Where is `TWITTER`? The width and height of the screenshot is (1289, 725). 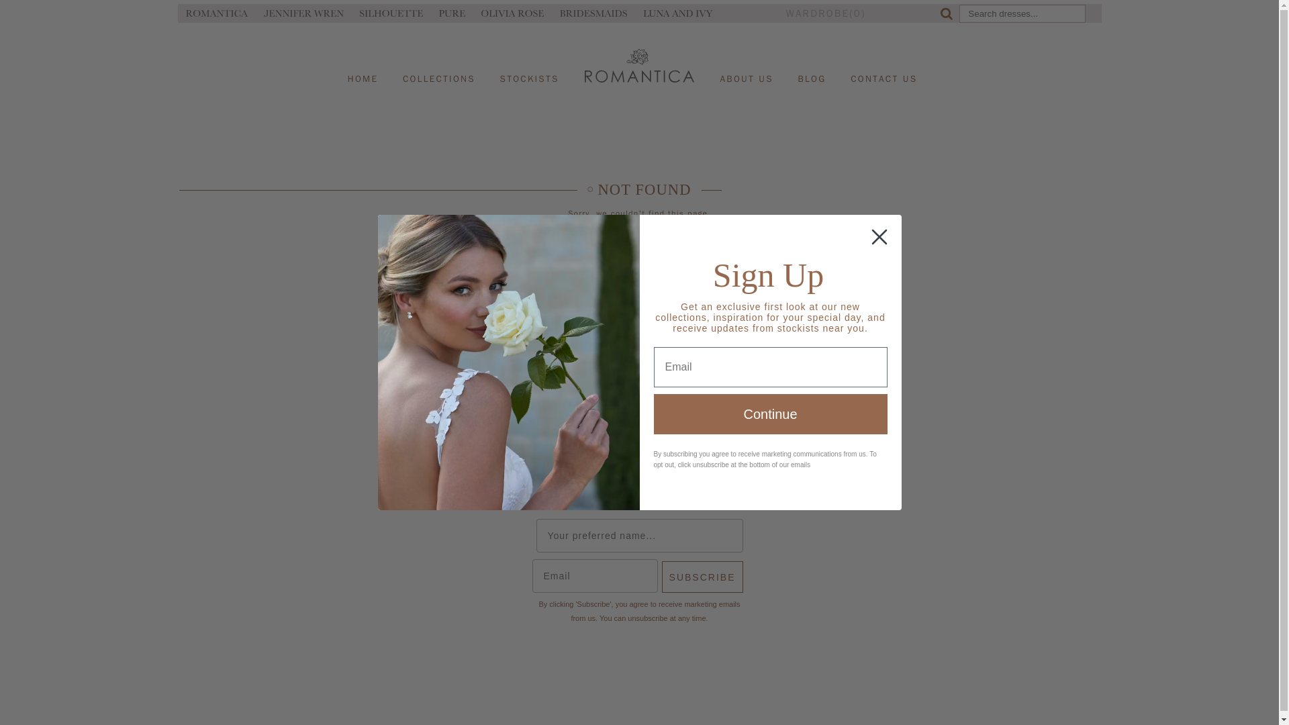 TWITTER is located at coordinates (615, 336).